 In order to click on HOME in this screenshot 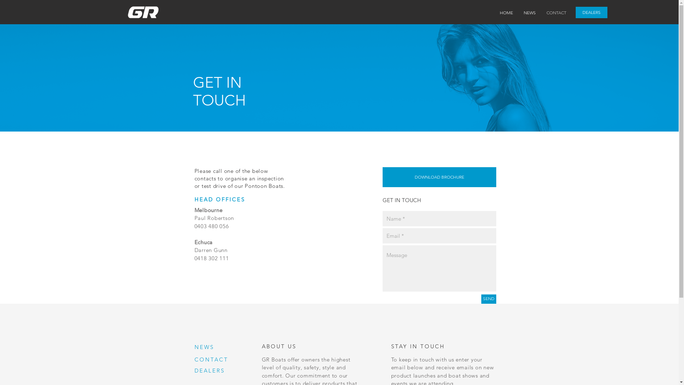, I will do `click(507, 13)`.